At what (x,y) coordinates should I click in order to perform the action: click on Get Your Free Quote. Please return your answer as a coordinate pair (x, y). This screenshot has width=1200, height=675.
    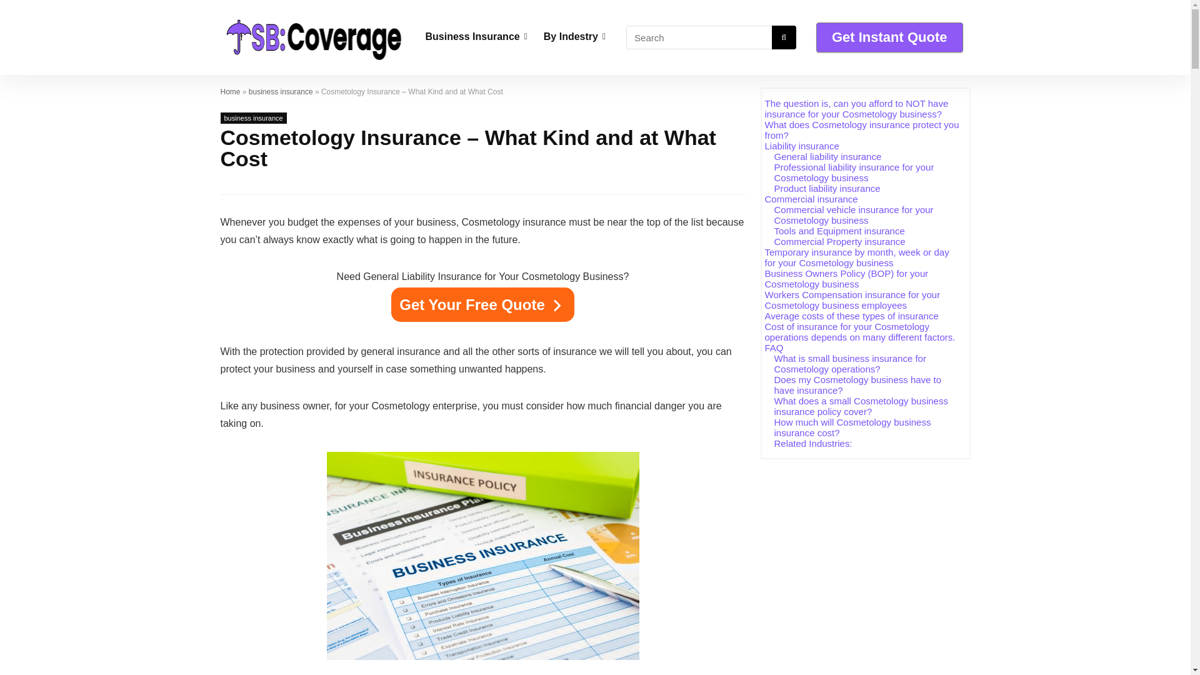
    Looking at the image, I should click on (482, 305).